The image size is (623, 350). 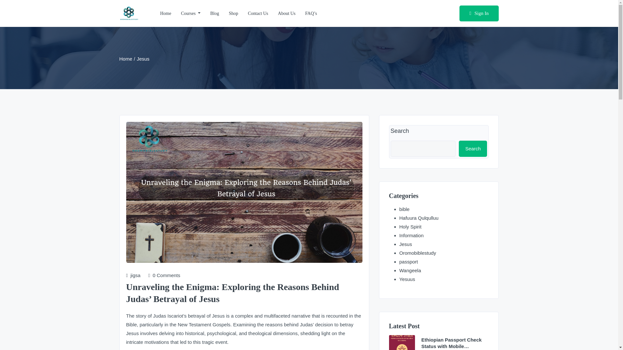 I want to click on Information, so click(x=411, y=235).